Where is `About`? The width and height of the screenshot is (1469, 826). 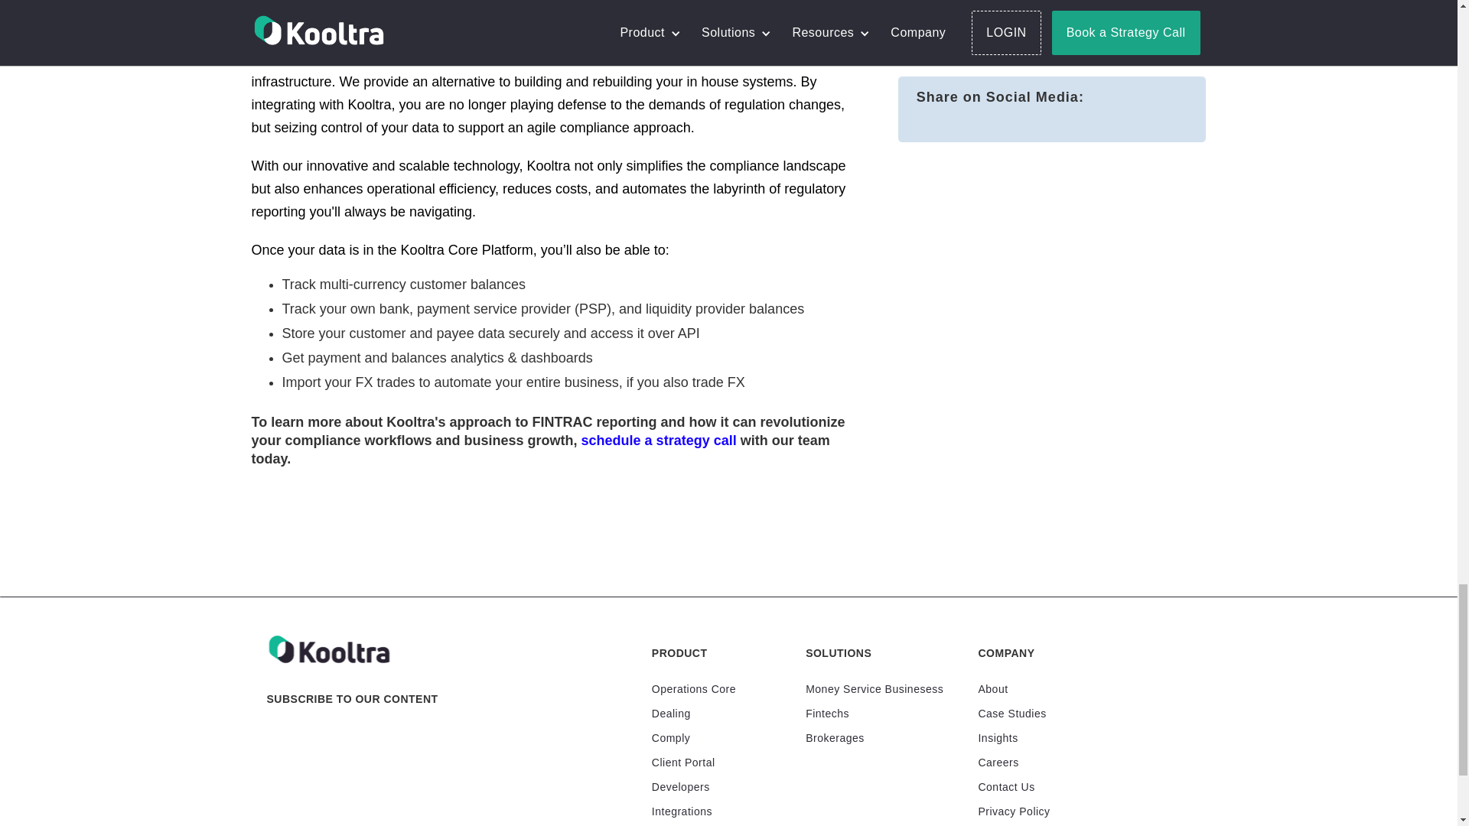 About is located at coordinates (993, 689).